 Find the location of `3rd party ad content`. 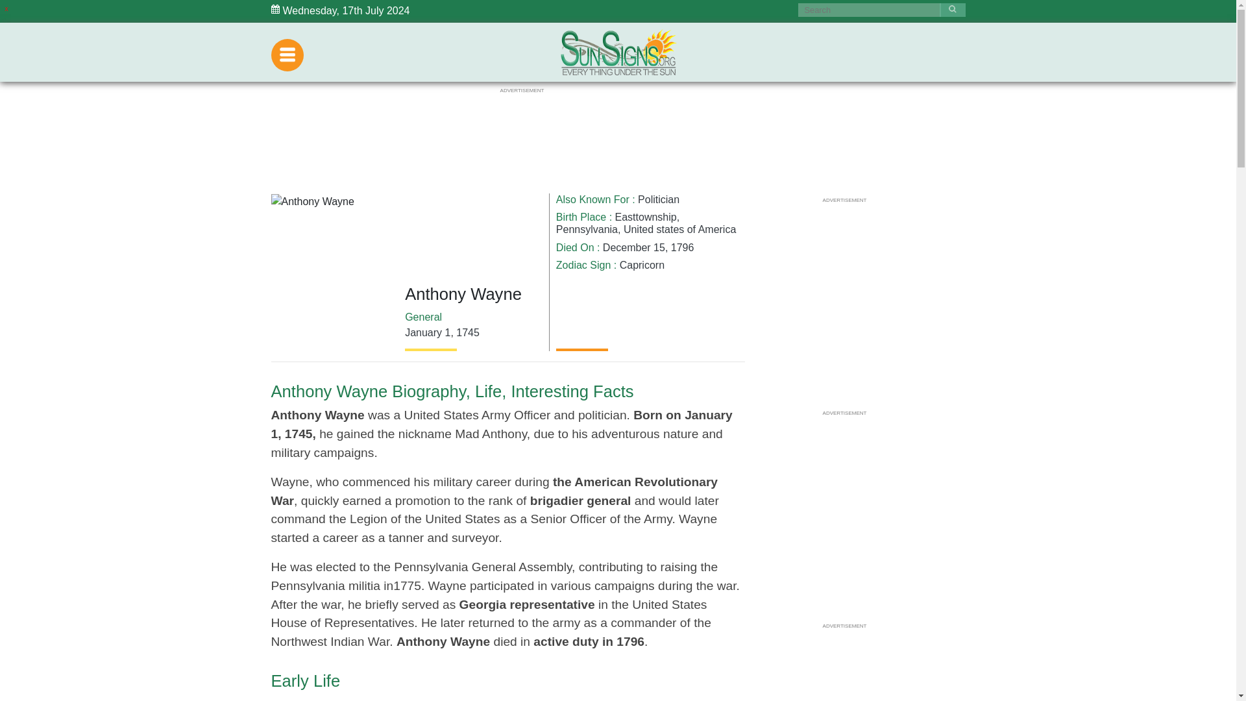

3rd party ad content is located at coordinates (521, 123).